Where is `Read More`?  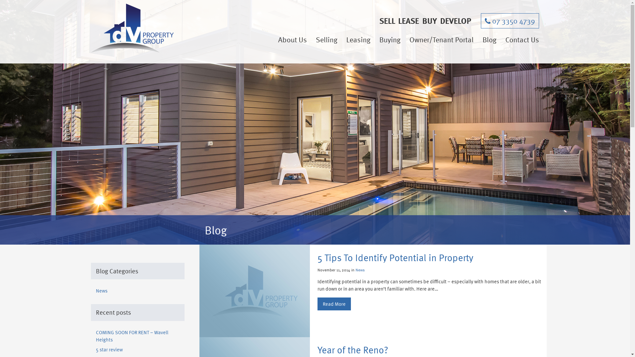 Read More is located at coordinates (334, 304).